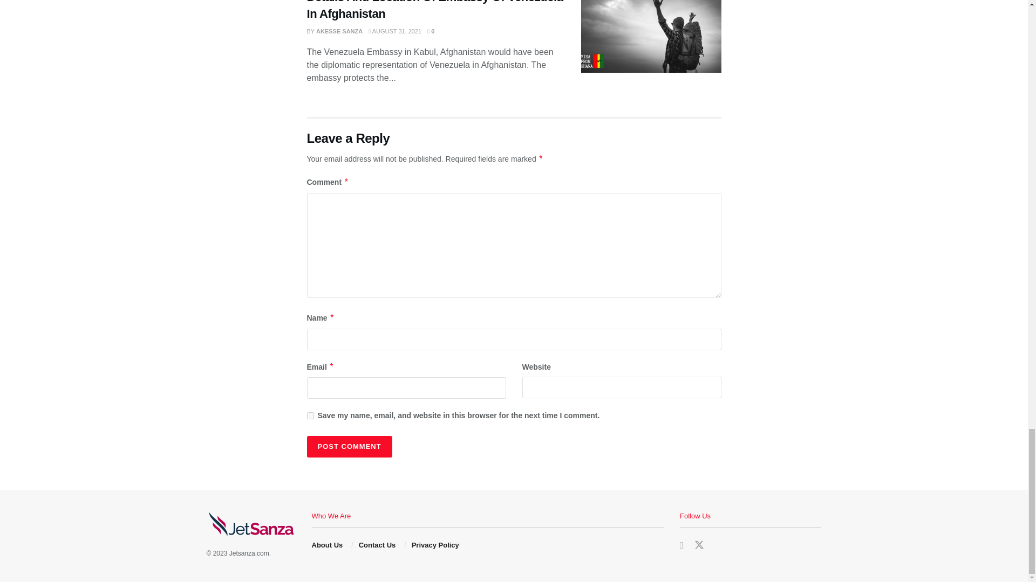 Image resolution: width=1036 pixels, height=582 pixels. Describe the element at coordinates (310, 415) in the screenshot. I see `yes` at that location.